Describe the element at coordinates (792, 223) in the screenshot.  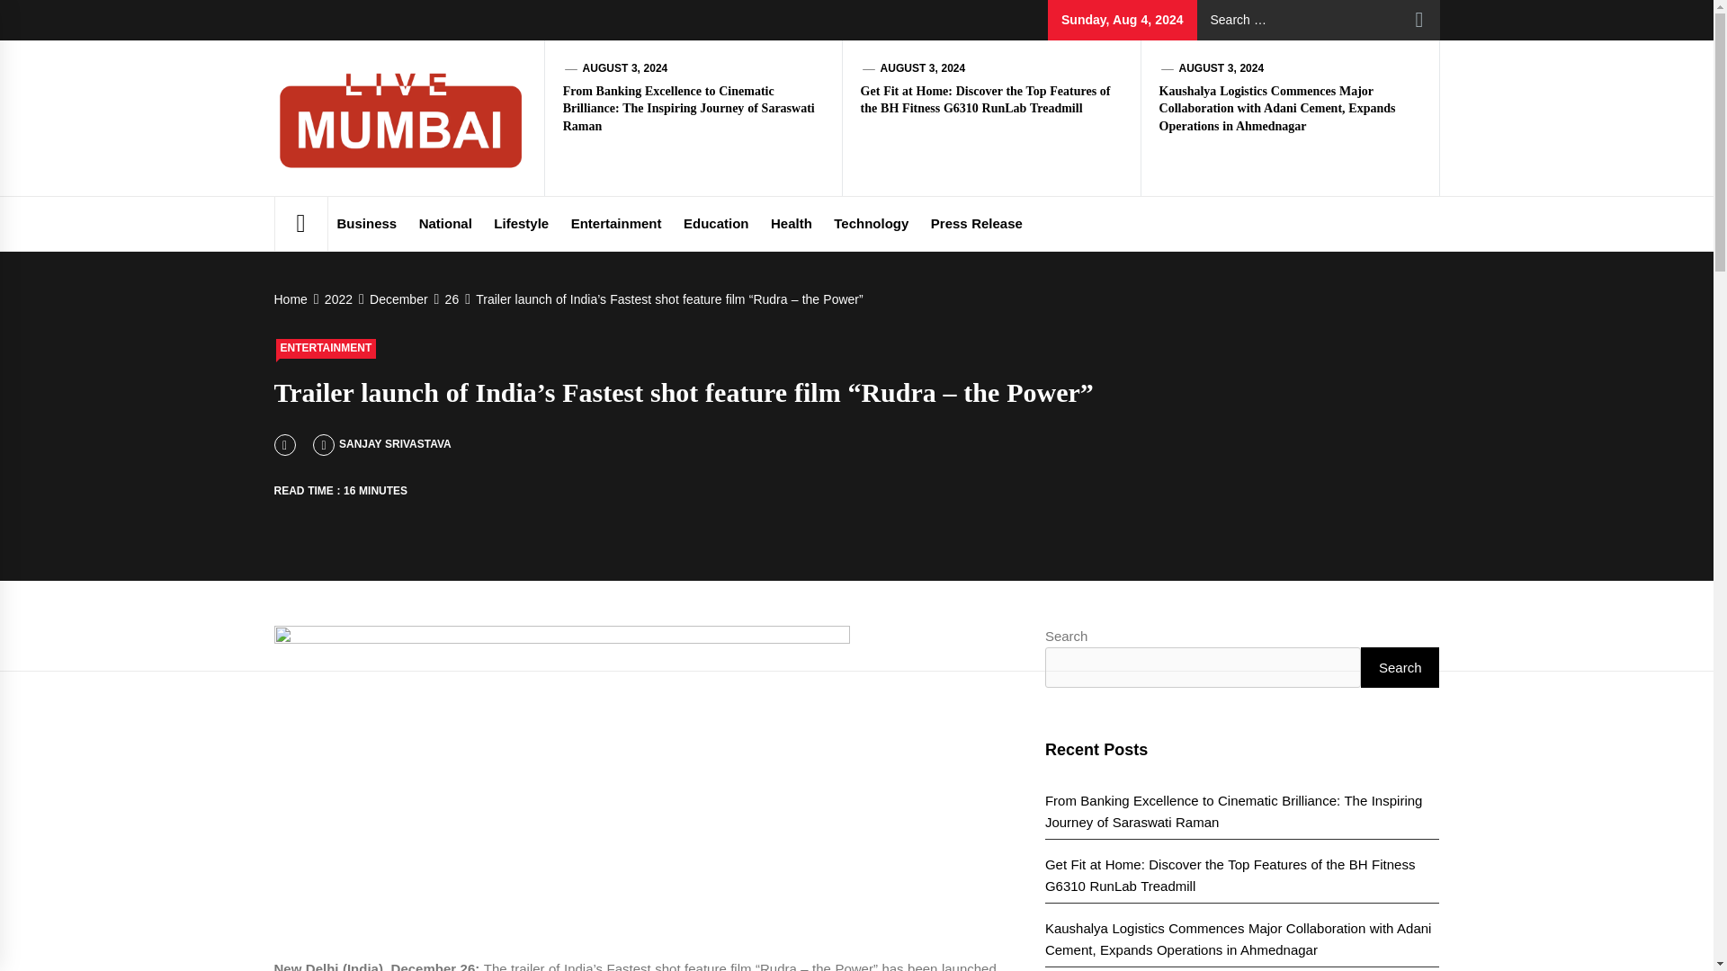
I see `Health` at that location.